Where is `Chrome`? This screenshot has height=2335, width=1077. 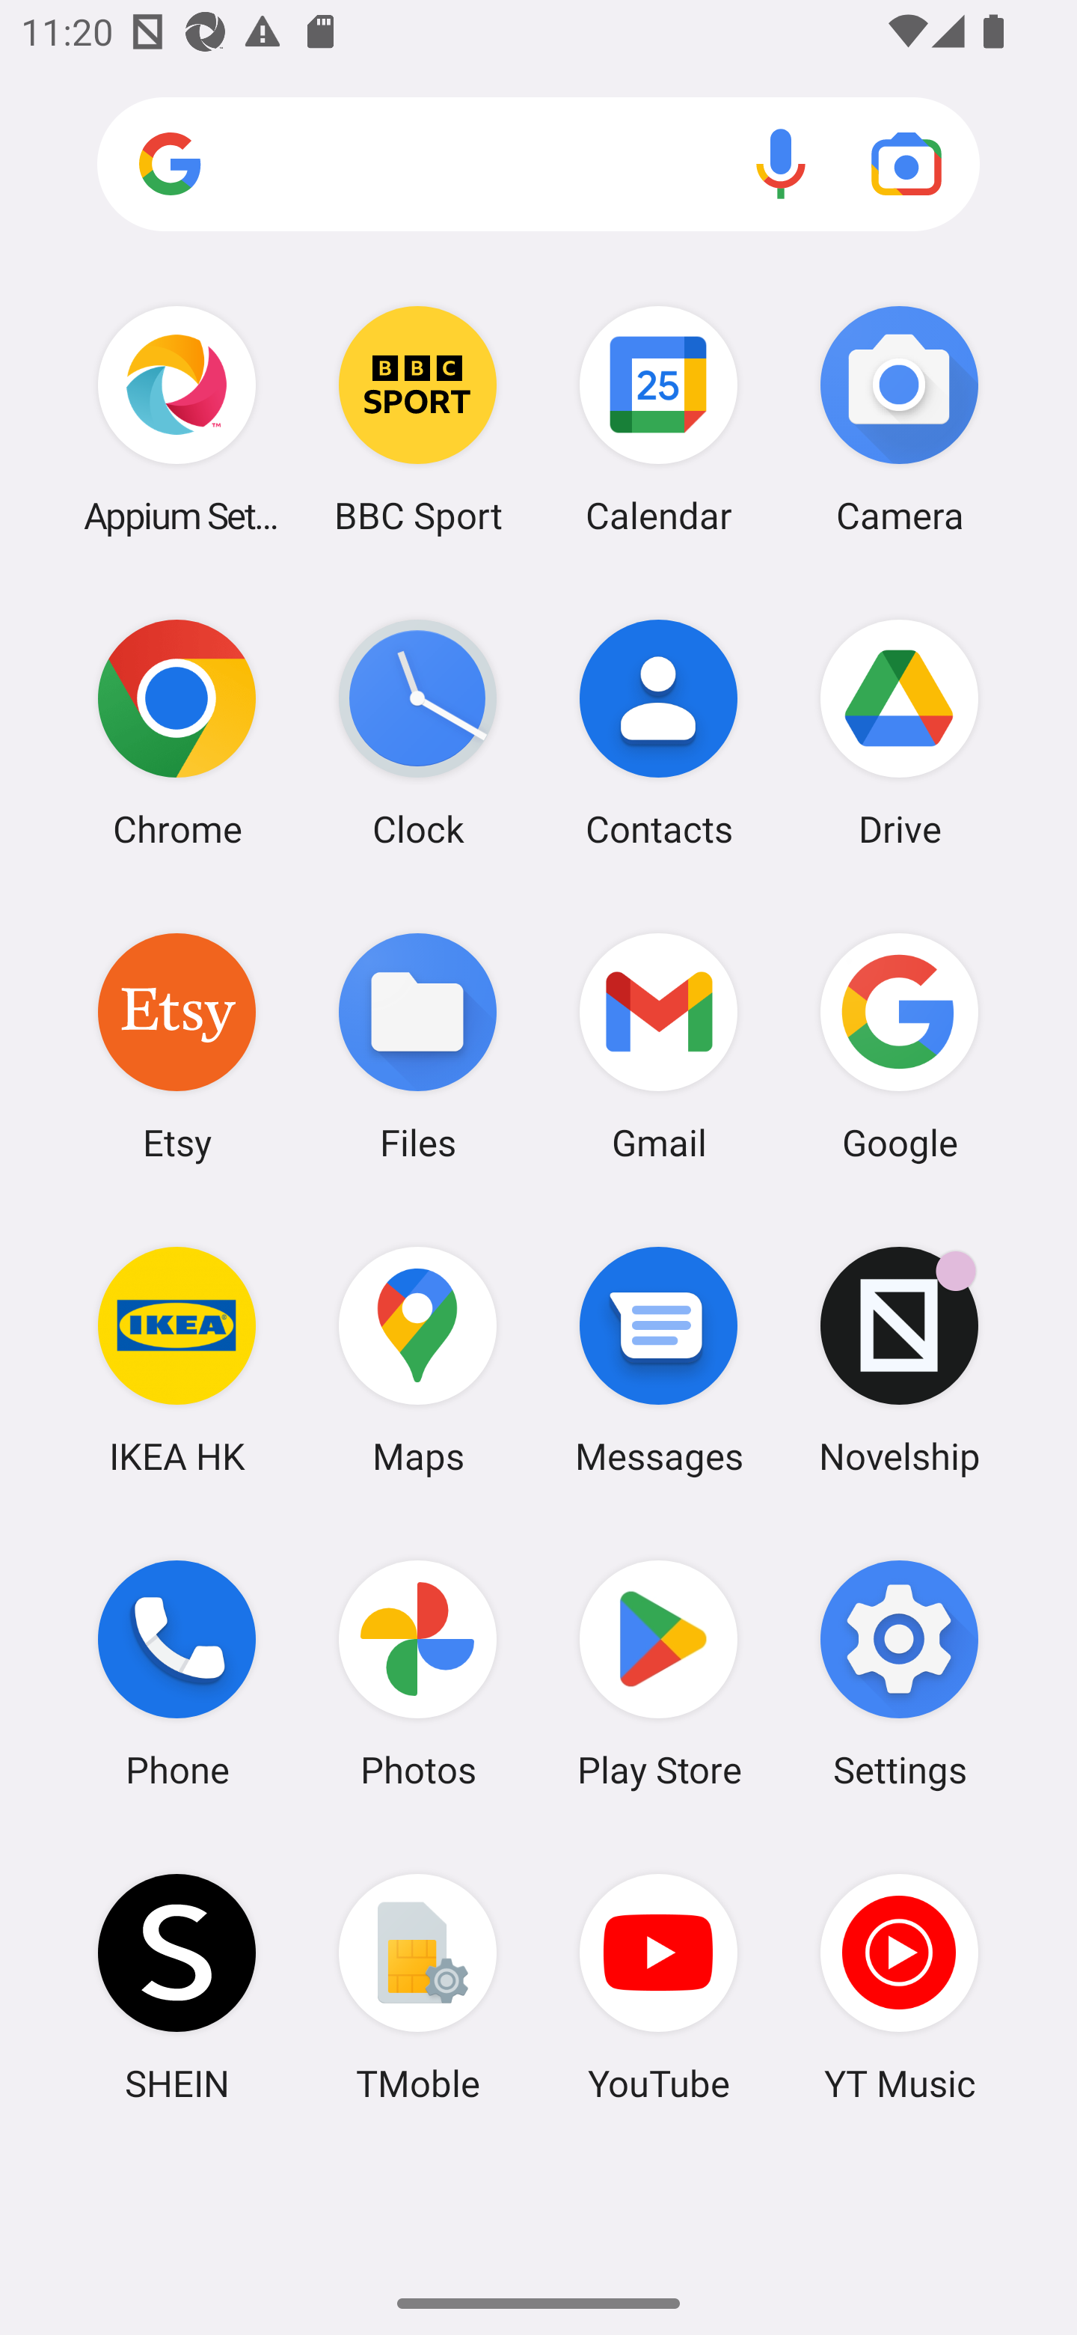 Chrome is located at coordinates (177, 733).